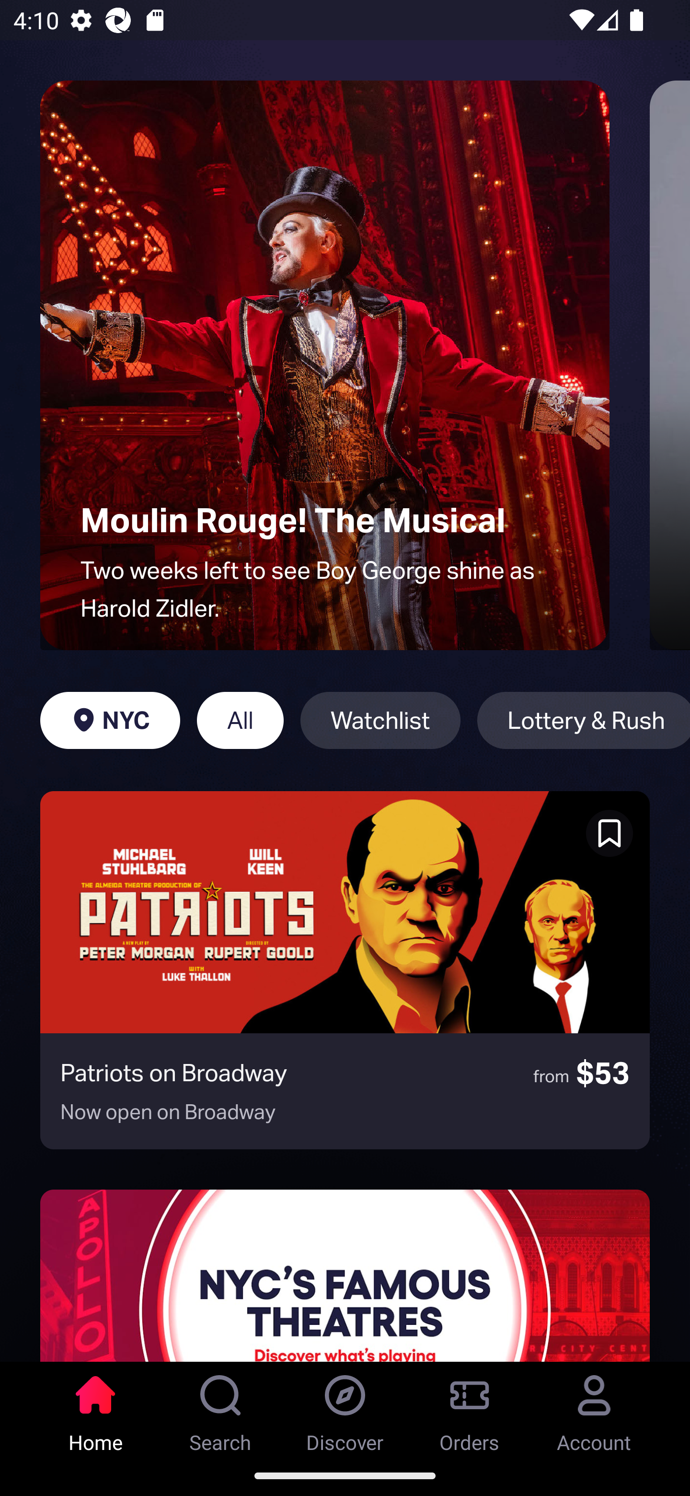 This screenshot has height=1496, width=690. I want to click on All, so click(240, 720).